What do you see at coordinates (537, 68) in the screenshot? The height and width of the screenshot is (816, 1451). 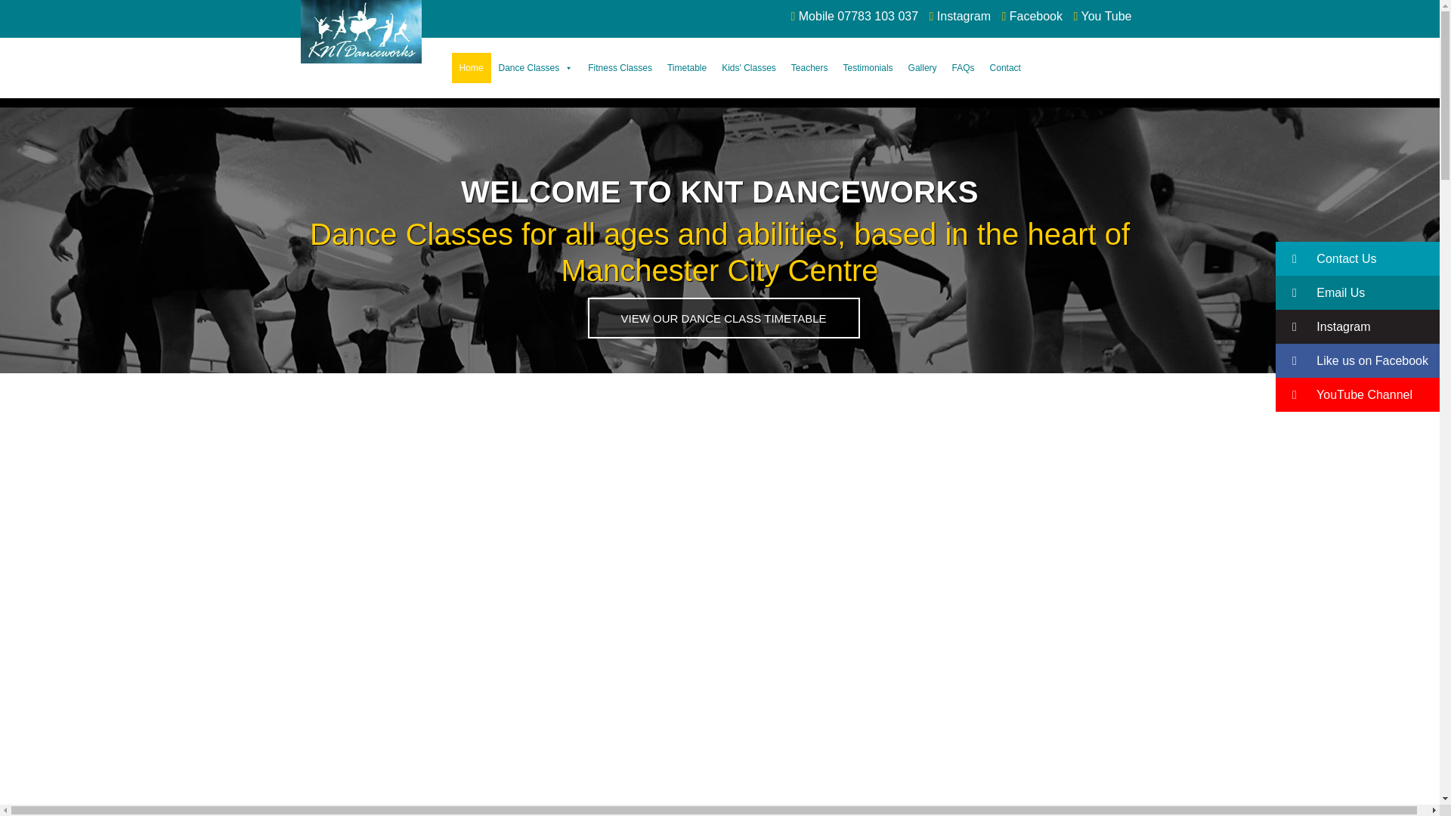 I see `Dance Classes` at bounding box center [537, 68].